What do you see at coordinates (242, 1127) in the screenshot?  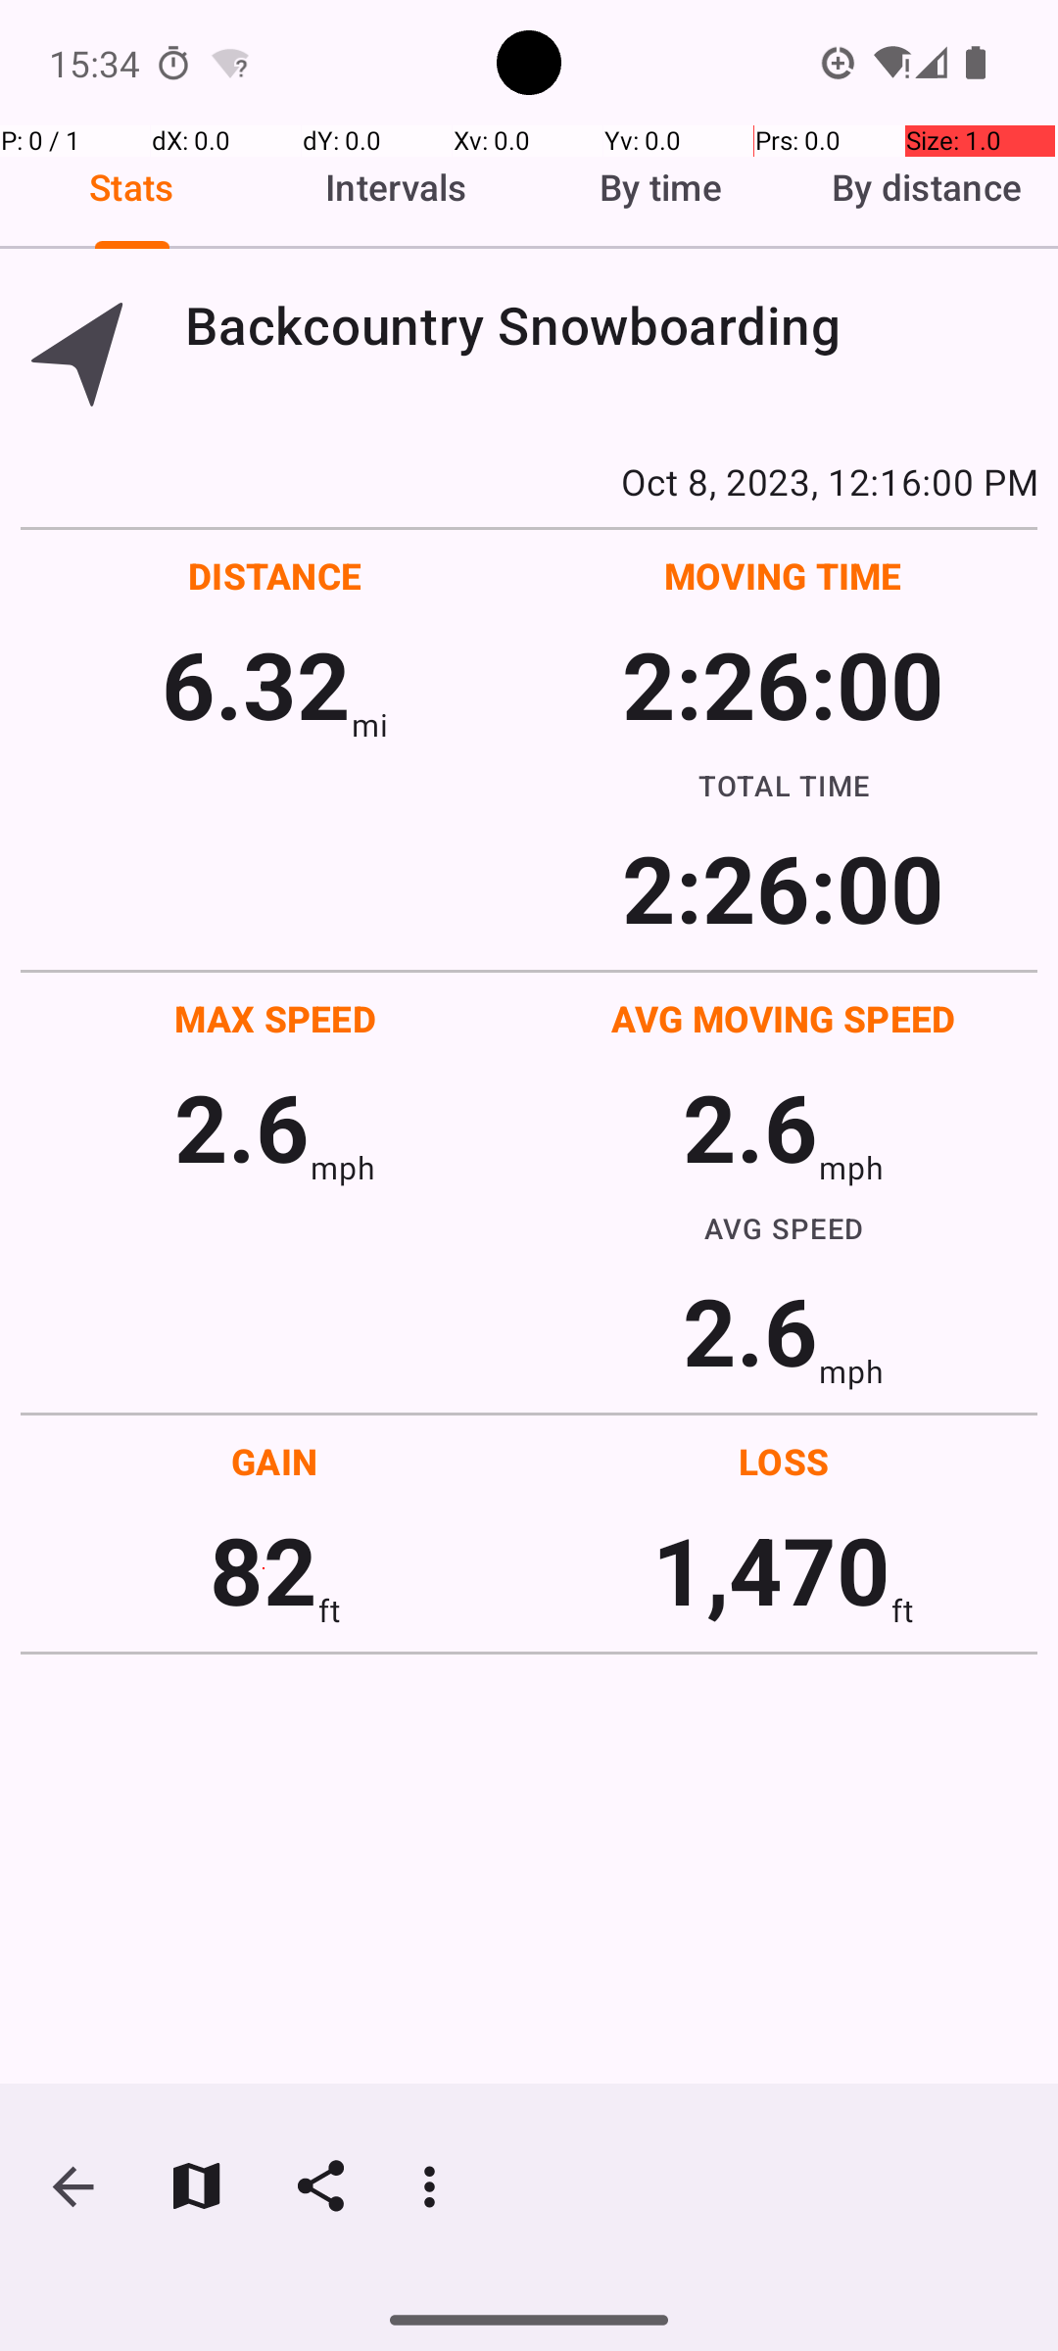 I see `2.6` at bounding box center [242, 1127].